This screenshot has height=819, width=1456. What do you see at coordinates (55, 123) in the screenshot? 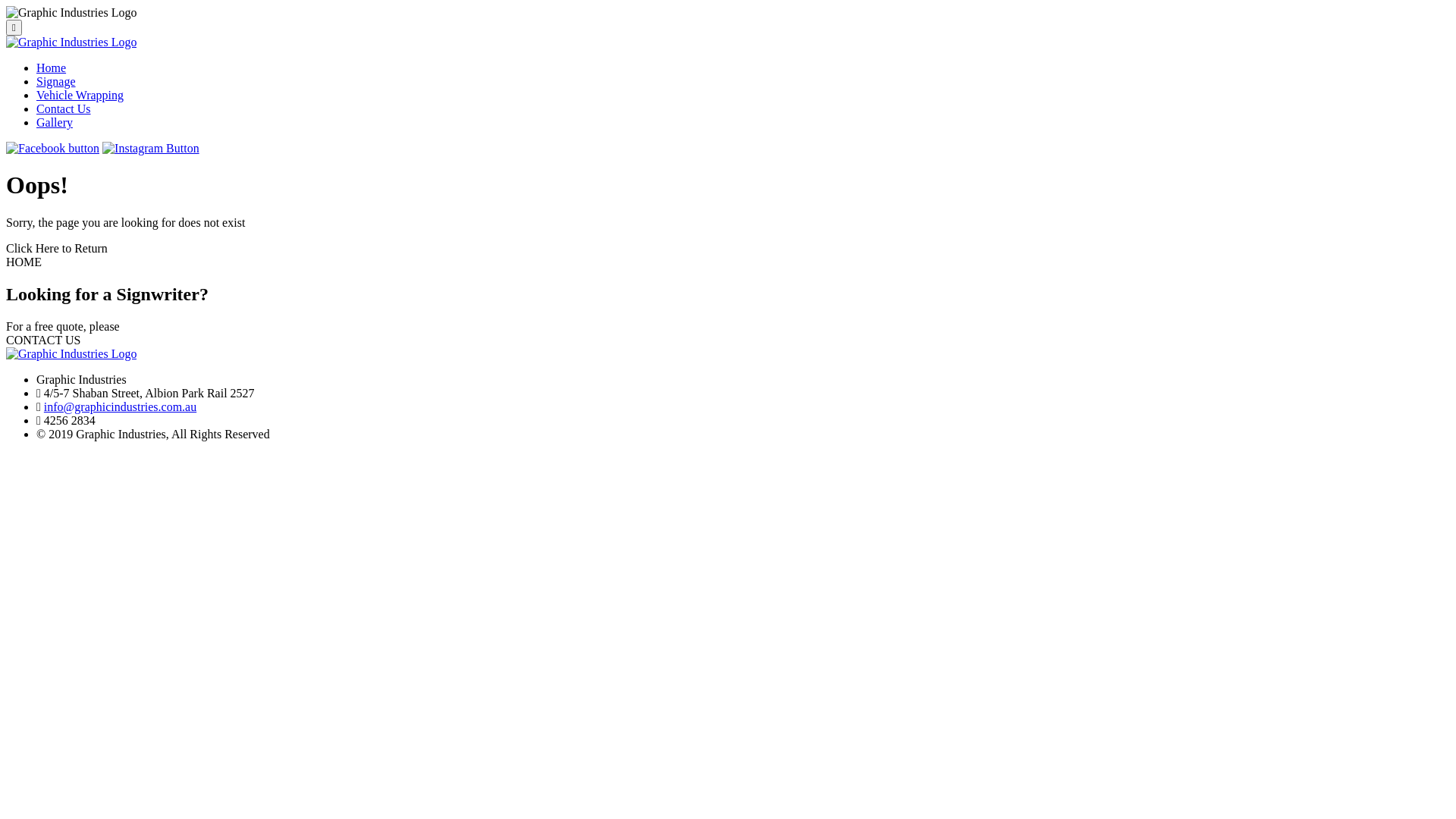
I see `Gallery` at bounding box center [55, 123].